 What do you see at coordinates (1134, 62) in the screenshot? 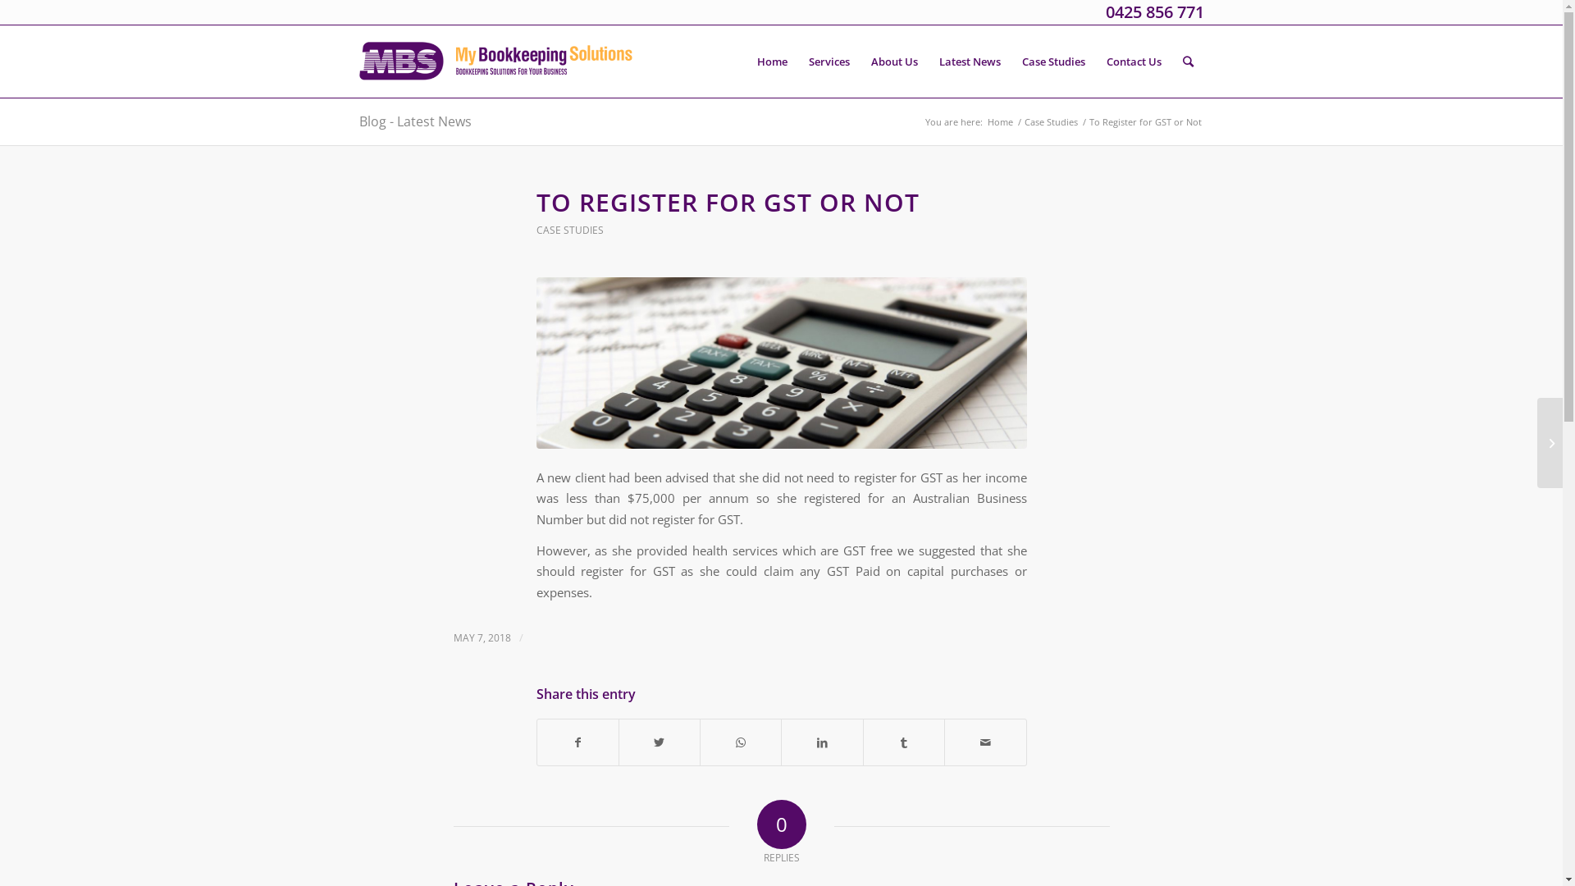
I see `Contact Us` at bounding box center [1134, 62].